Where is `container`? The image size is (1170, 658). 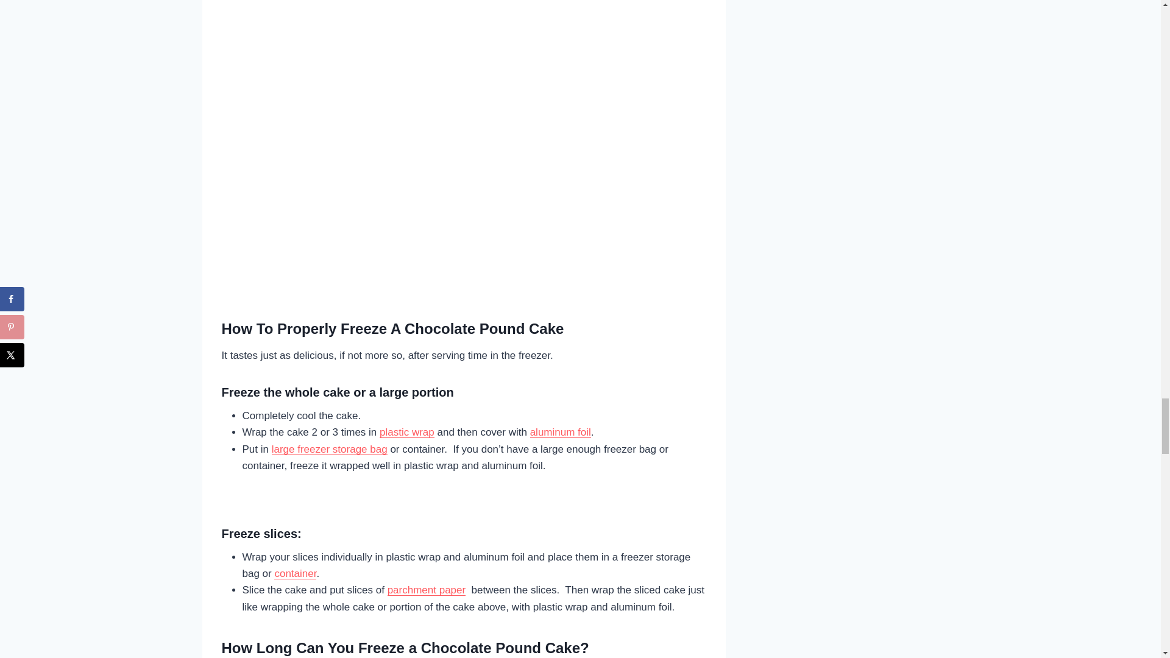
container is located at coordinates (295, 574).